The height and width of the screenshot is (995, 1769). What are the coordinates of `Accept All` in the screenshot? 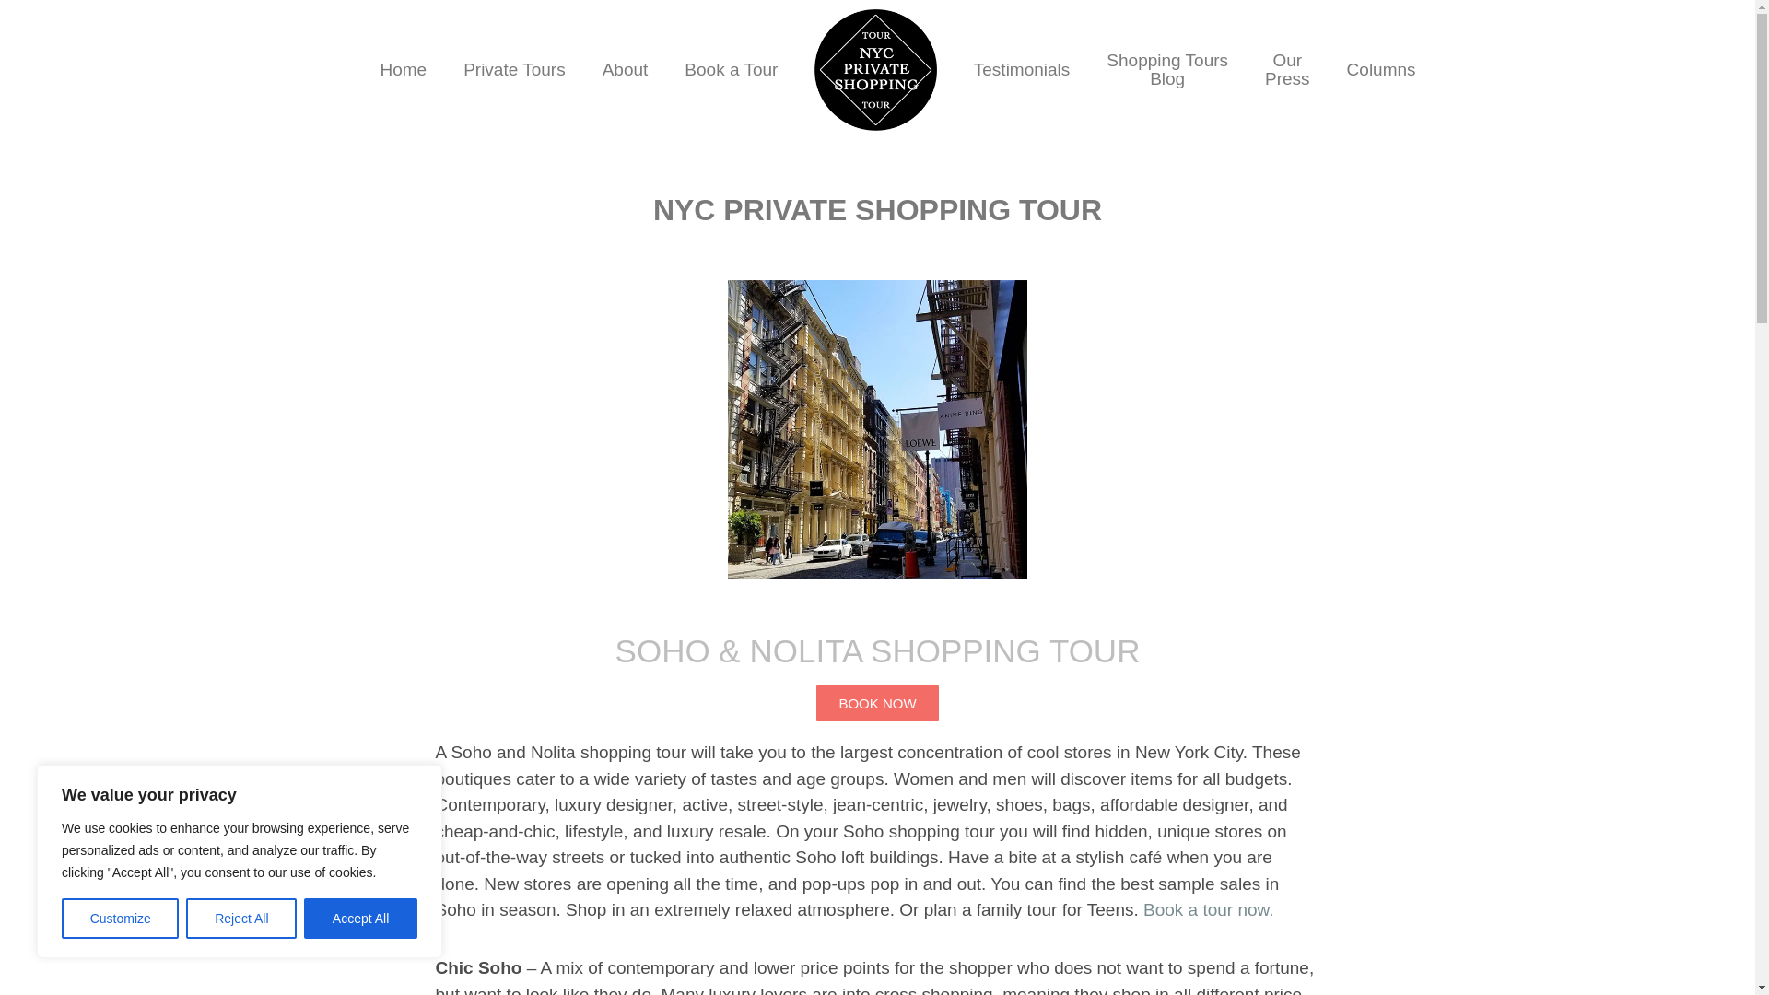 It's located at (1022, 70).